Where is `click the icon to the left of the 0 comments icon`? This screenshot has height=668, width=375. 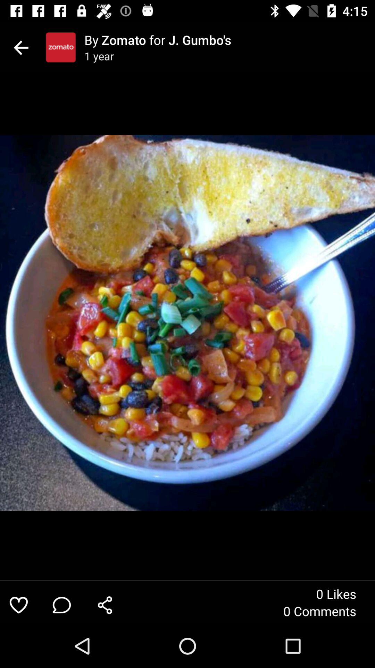
click the icon to the left of the 0 comments icon is located at coordinates (105, 605).